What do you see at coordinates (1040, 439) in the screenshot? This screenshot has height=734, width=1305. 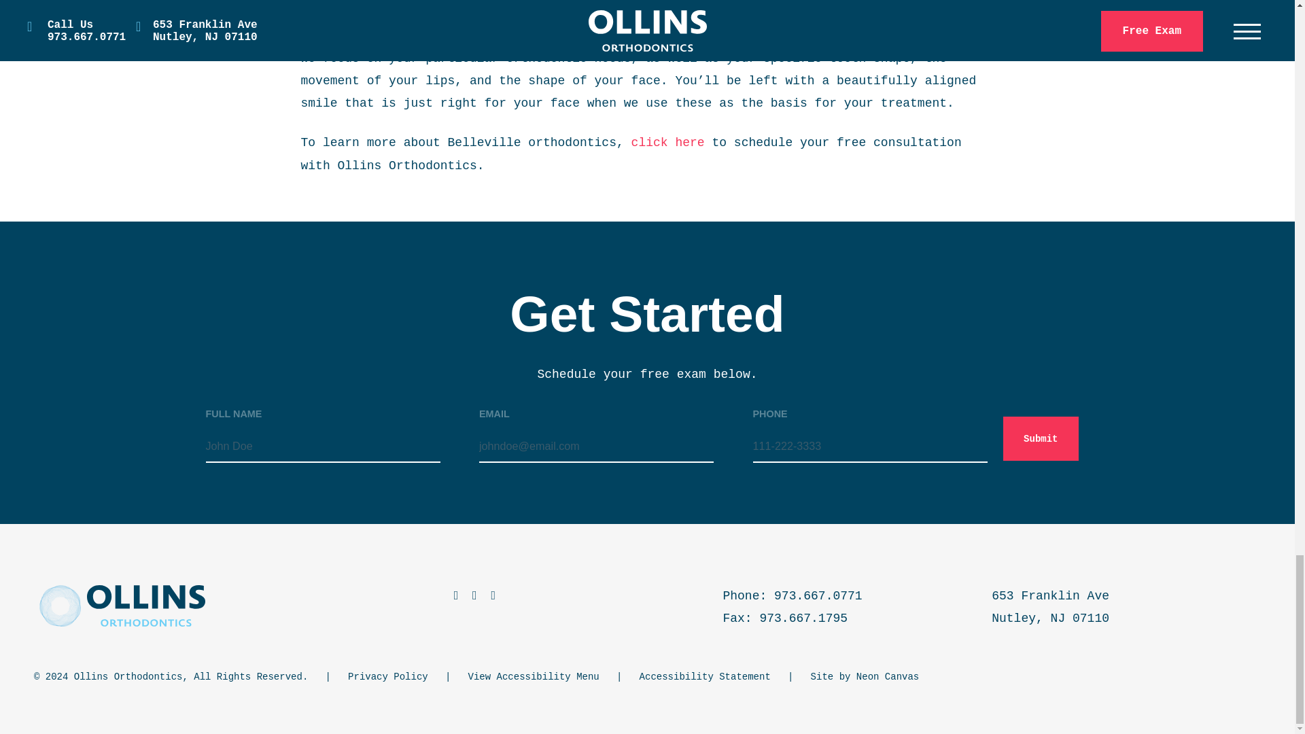 I see `Submit` at bounding box center [1040, 439].